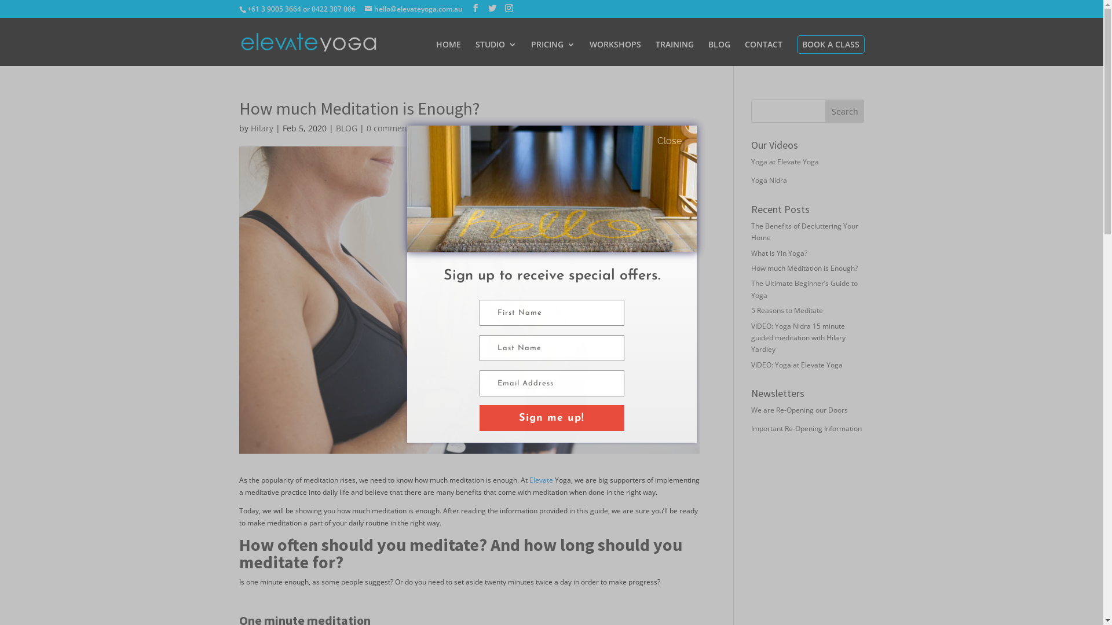 Image resolution: width=1112 pixels, height=625 pixels. I want to click on BLOG, so click(346, 128).